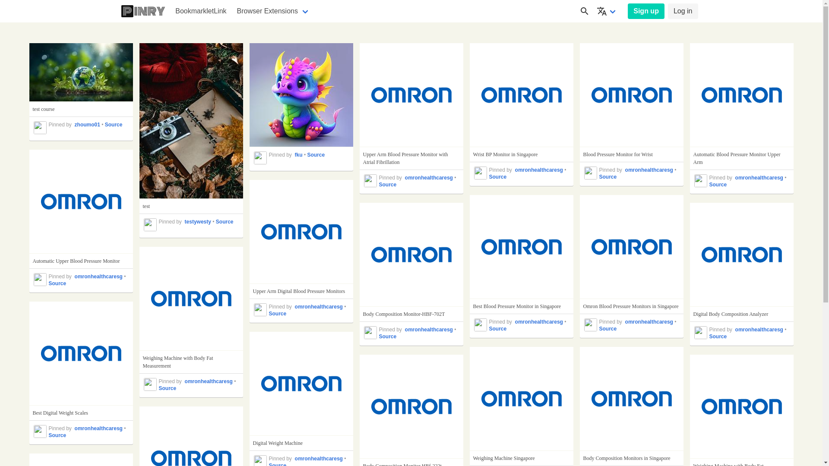 This screenshot has width=829, height=466. What do you see at coordinates (201, 11) in the screenshot?
I see `BookmarkletLink` at bounding box center [201, 11].